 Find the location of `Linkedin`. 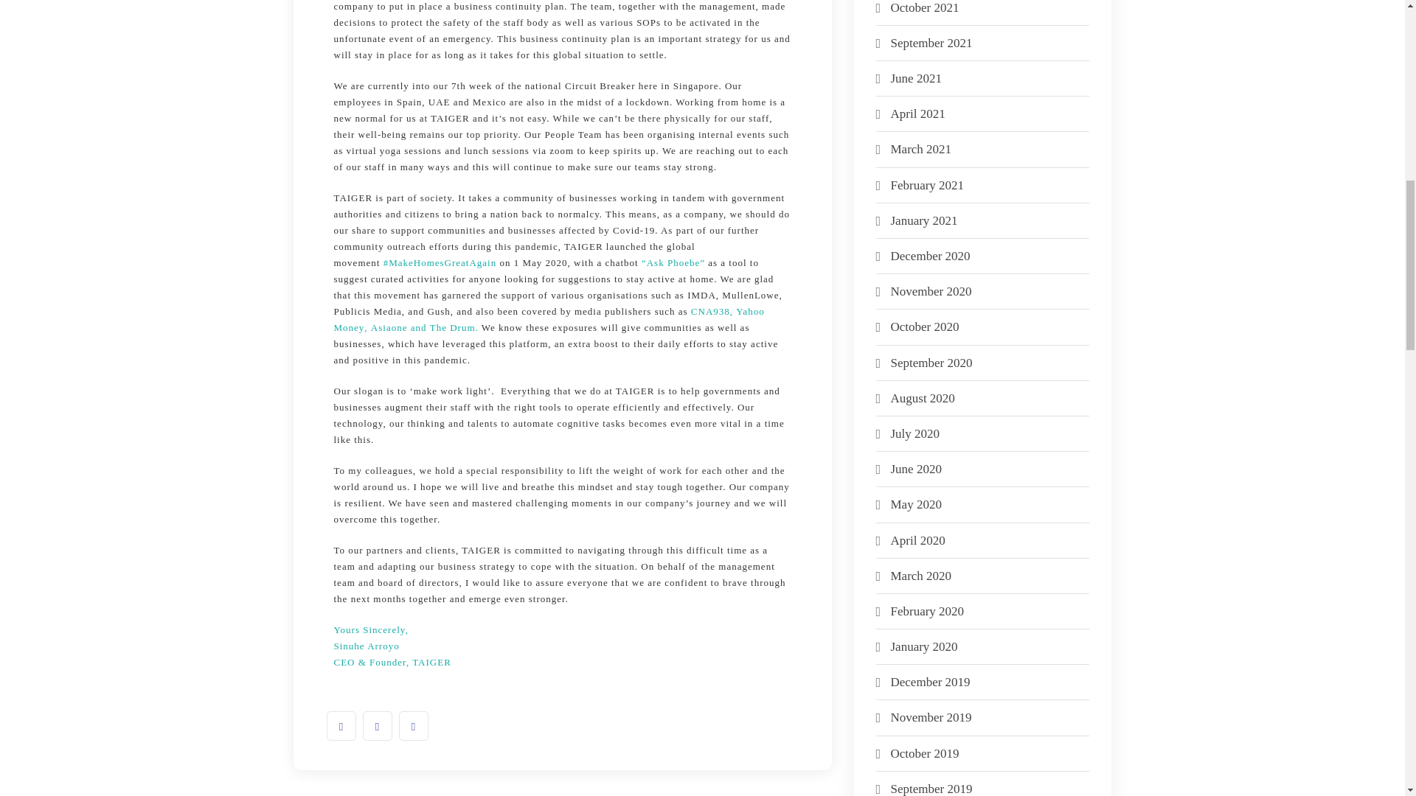

Linkedin is located at coordinates (412, 726).